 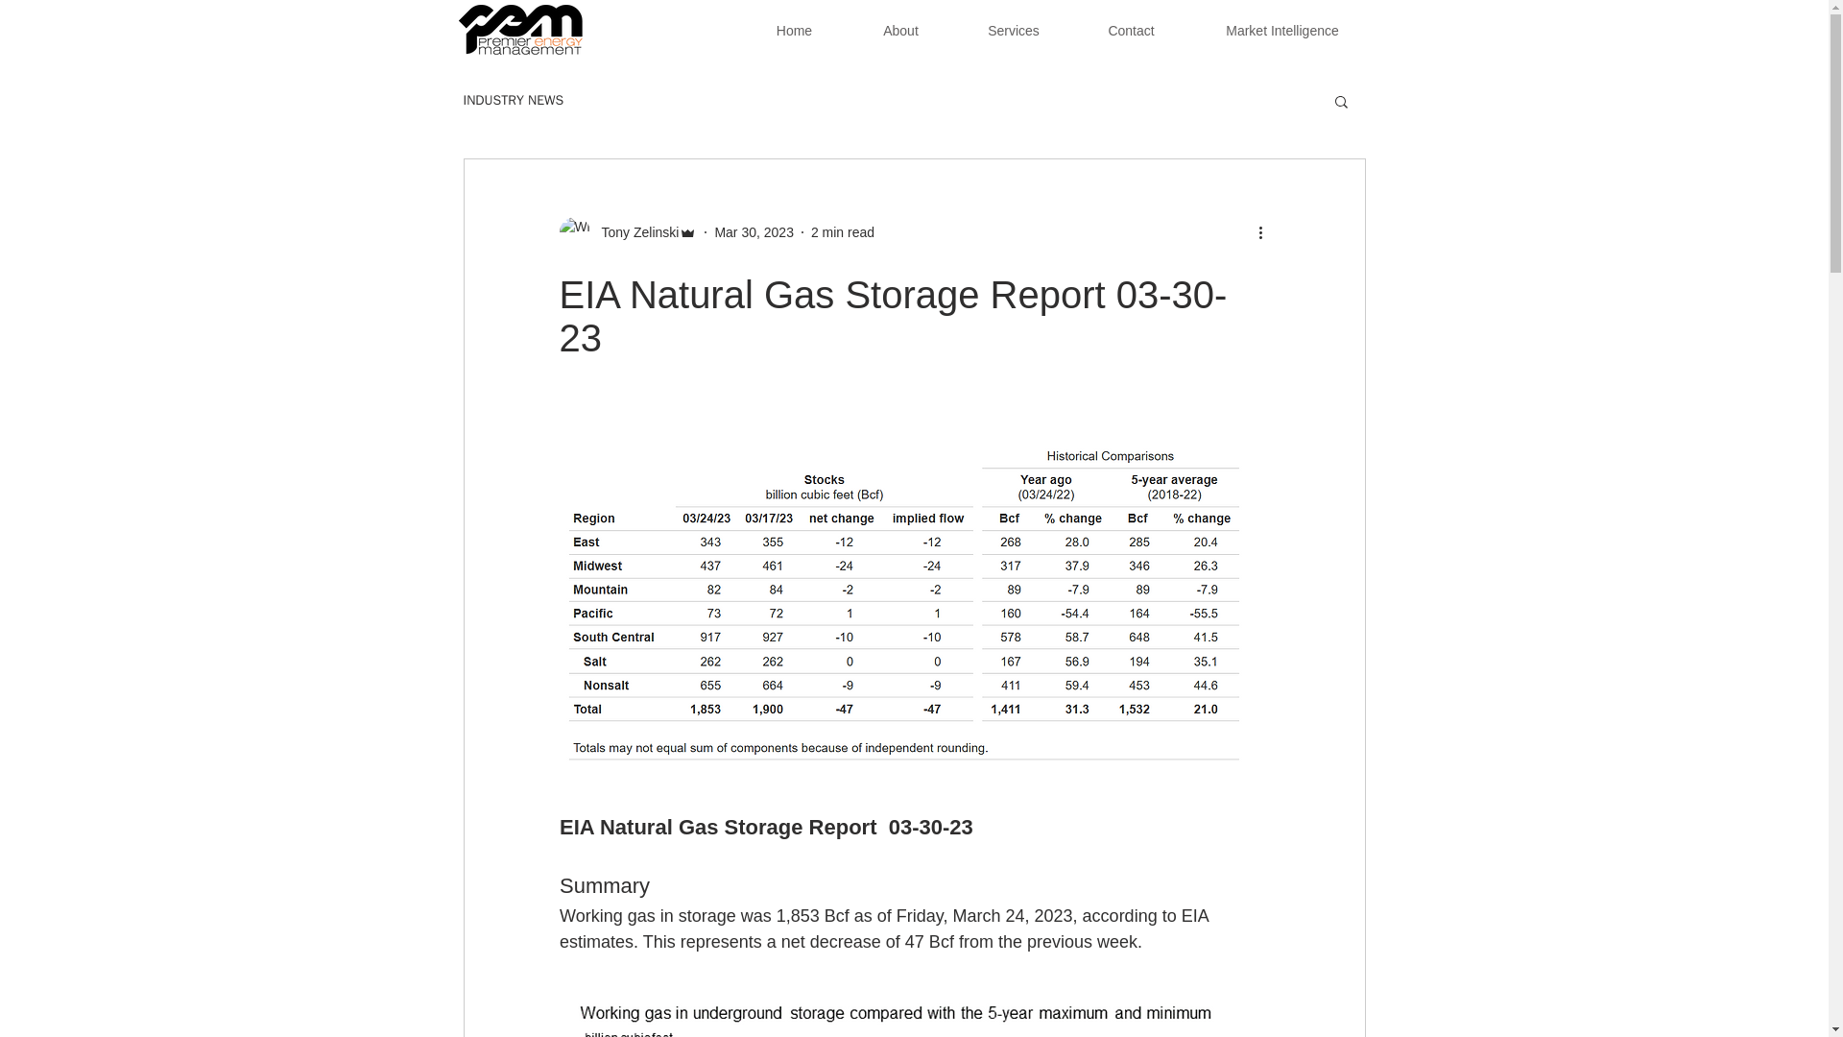 What do you see at coordinates (842, 232) in the screenshot?
I see `2 min read` at bounding box center [842, 232].